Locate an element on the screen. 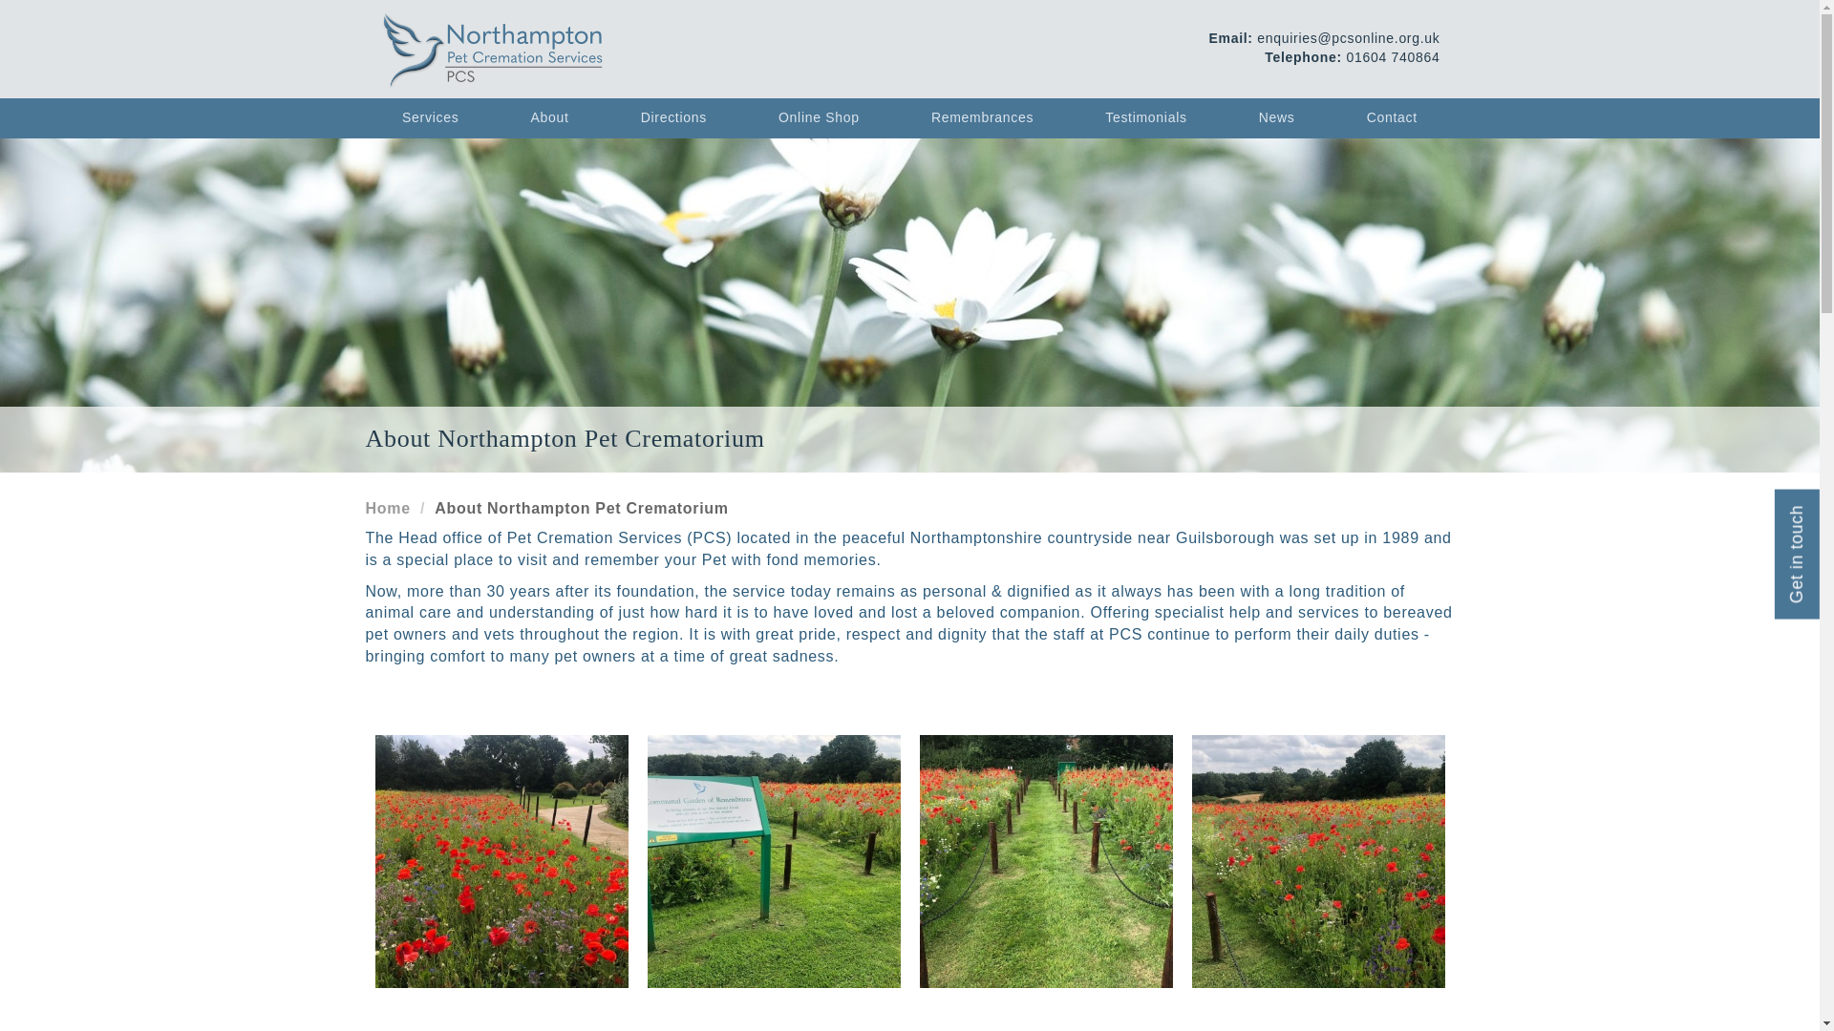 This screenshot has height=1031, width=1834. 01604 740864 is located at coordinates (1393, 57).